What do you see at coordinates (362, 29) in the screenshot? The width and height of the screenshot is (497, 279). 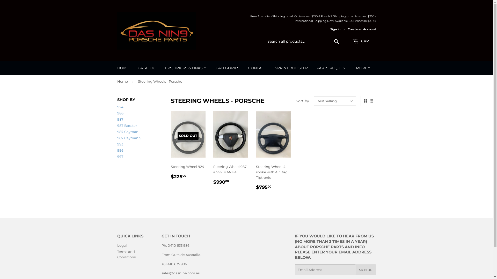 I see `Create an Account` at bounding box center [362, 29].